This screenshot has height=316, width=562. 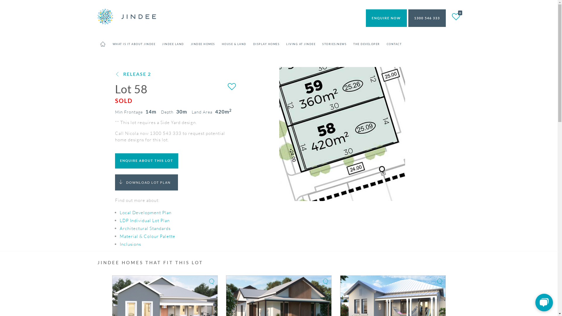 I want to click on DOWNLOAD LOT PLAN, so click(x=146, y=183).